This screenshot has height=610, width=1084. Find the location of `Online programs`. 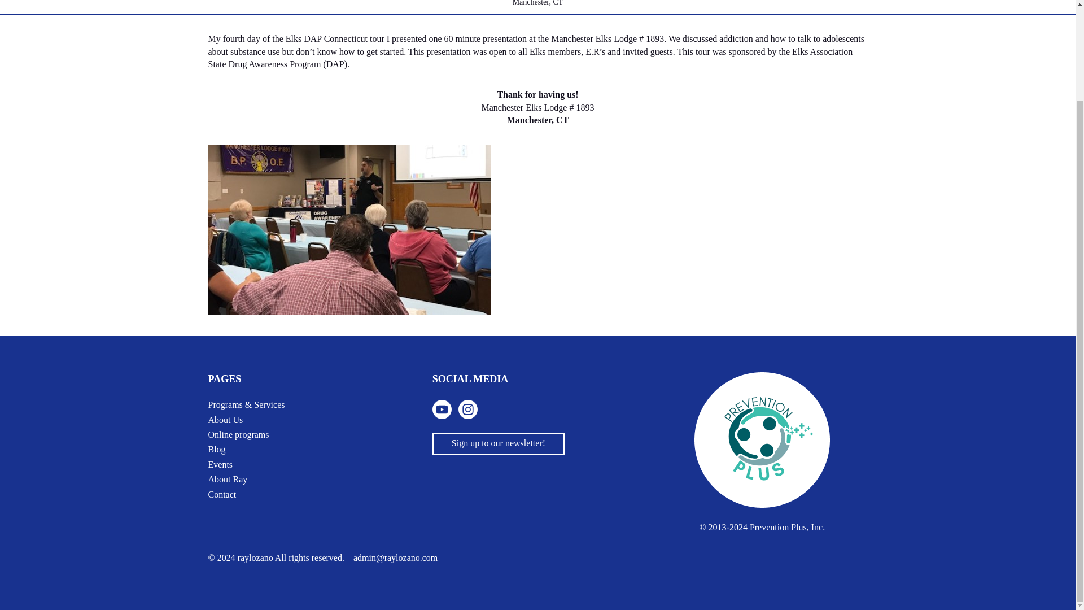

Online programs is located at coordinates (238, 435).